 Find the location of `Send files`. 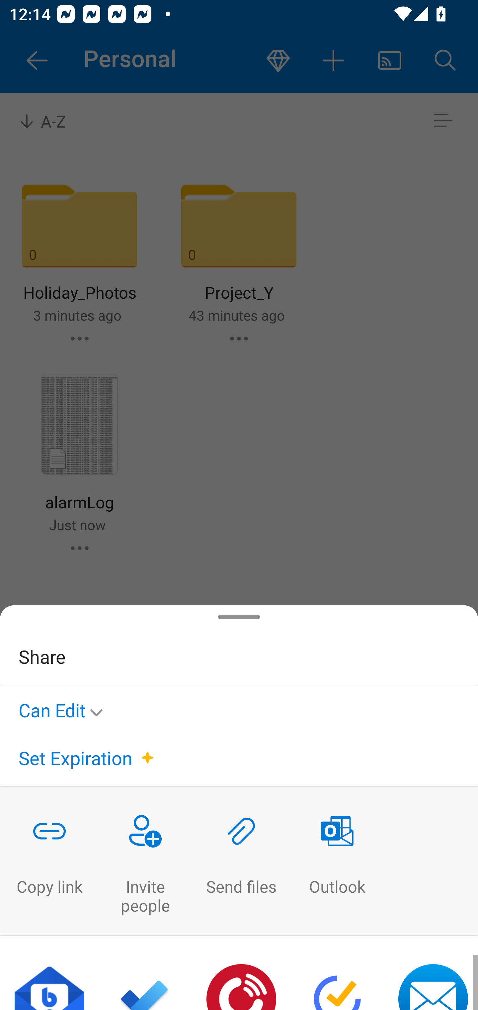

Send files is located at coordinates (241, 861).